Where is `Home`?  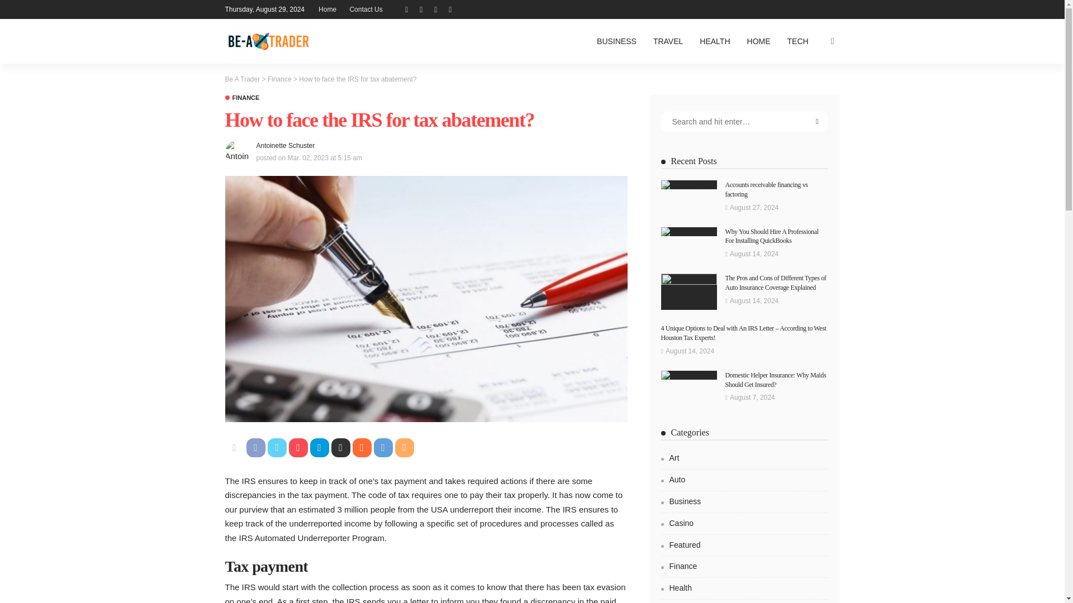 Home is located at coordinates (327, 9).